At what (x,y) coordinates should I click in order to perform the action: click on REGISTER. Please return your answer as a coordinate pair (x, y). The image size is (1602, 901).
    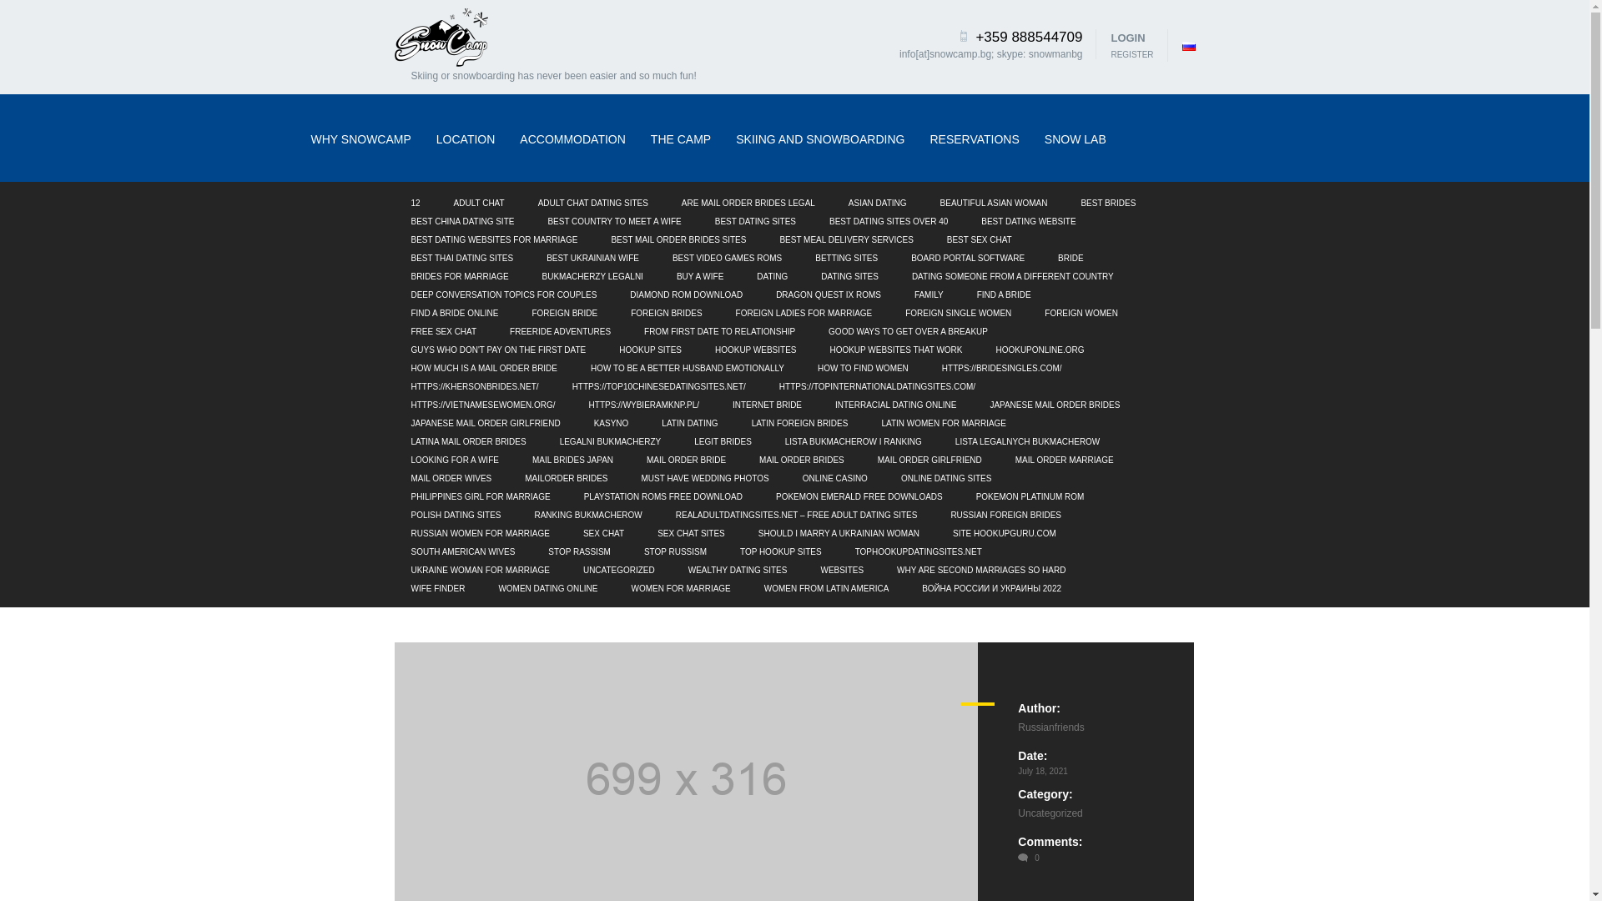
    Looking at the image, I should click on (1131, 55).